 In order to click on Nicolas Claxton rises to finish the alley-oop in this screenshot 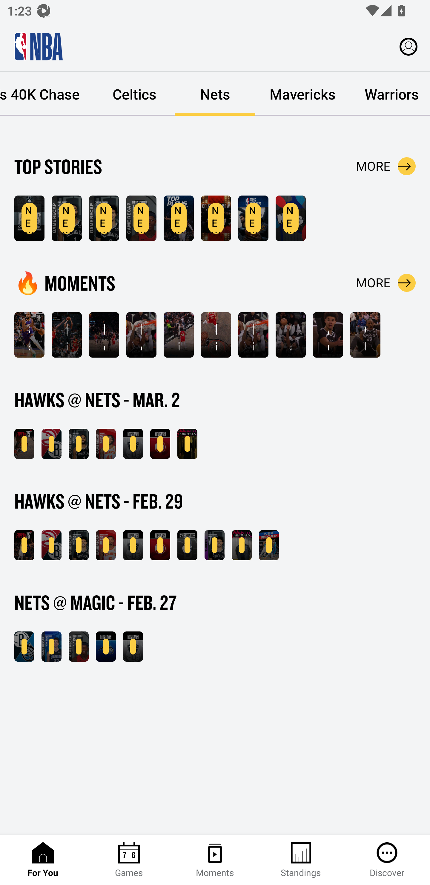, I will do `click(253, 335)`.